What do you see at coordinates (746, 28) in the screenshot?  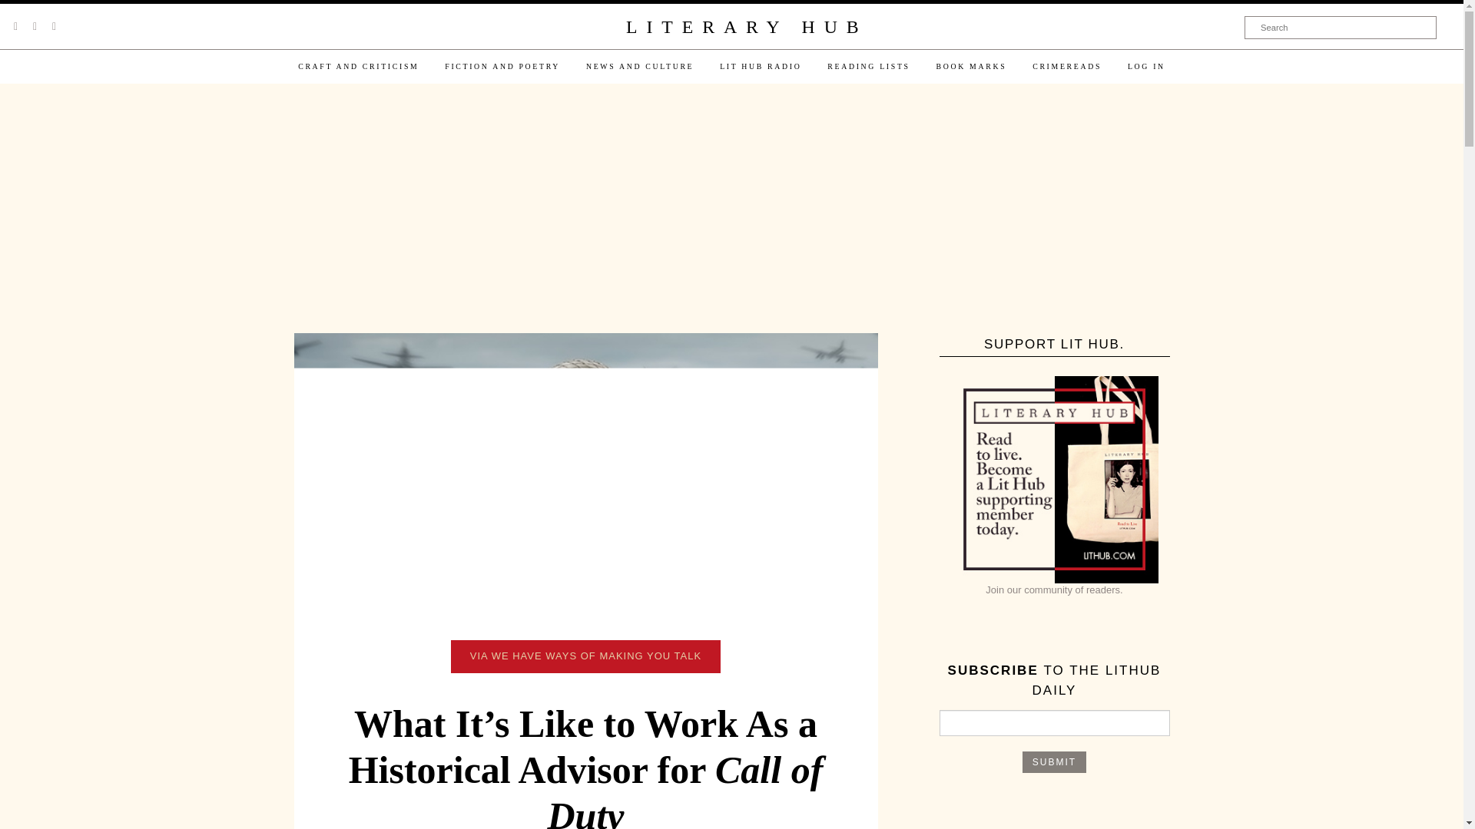 I see `LITERARY HUB` at bounding box center [746, 28].